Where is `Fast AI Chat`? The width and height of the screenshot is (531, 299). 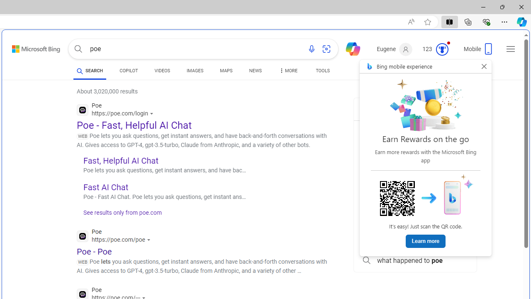 Fast AI Chat is located at coordinates (105, 187).